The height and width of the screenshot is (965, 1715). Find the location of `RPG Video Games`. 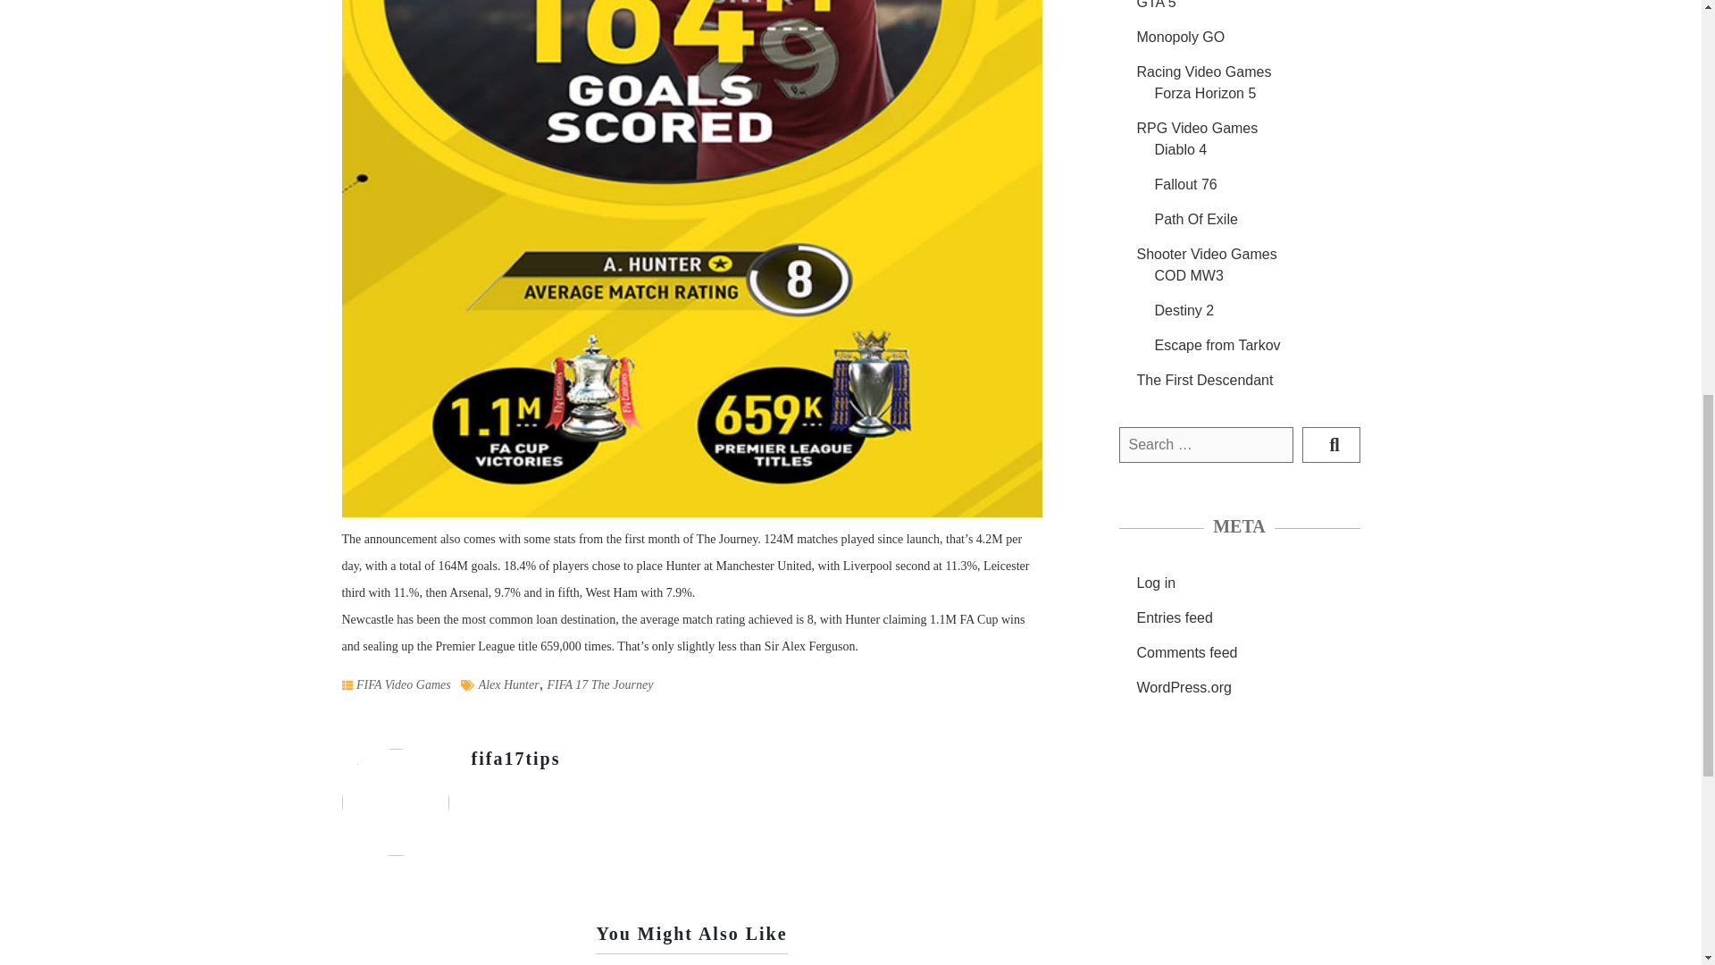

RPG Video Games is located at coordinates (1196, 129).